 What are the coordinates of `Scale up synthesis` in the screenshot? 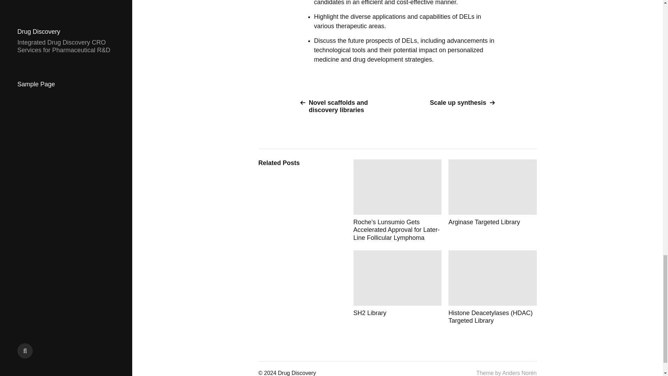 It's located at (449, 103).